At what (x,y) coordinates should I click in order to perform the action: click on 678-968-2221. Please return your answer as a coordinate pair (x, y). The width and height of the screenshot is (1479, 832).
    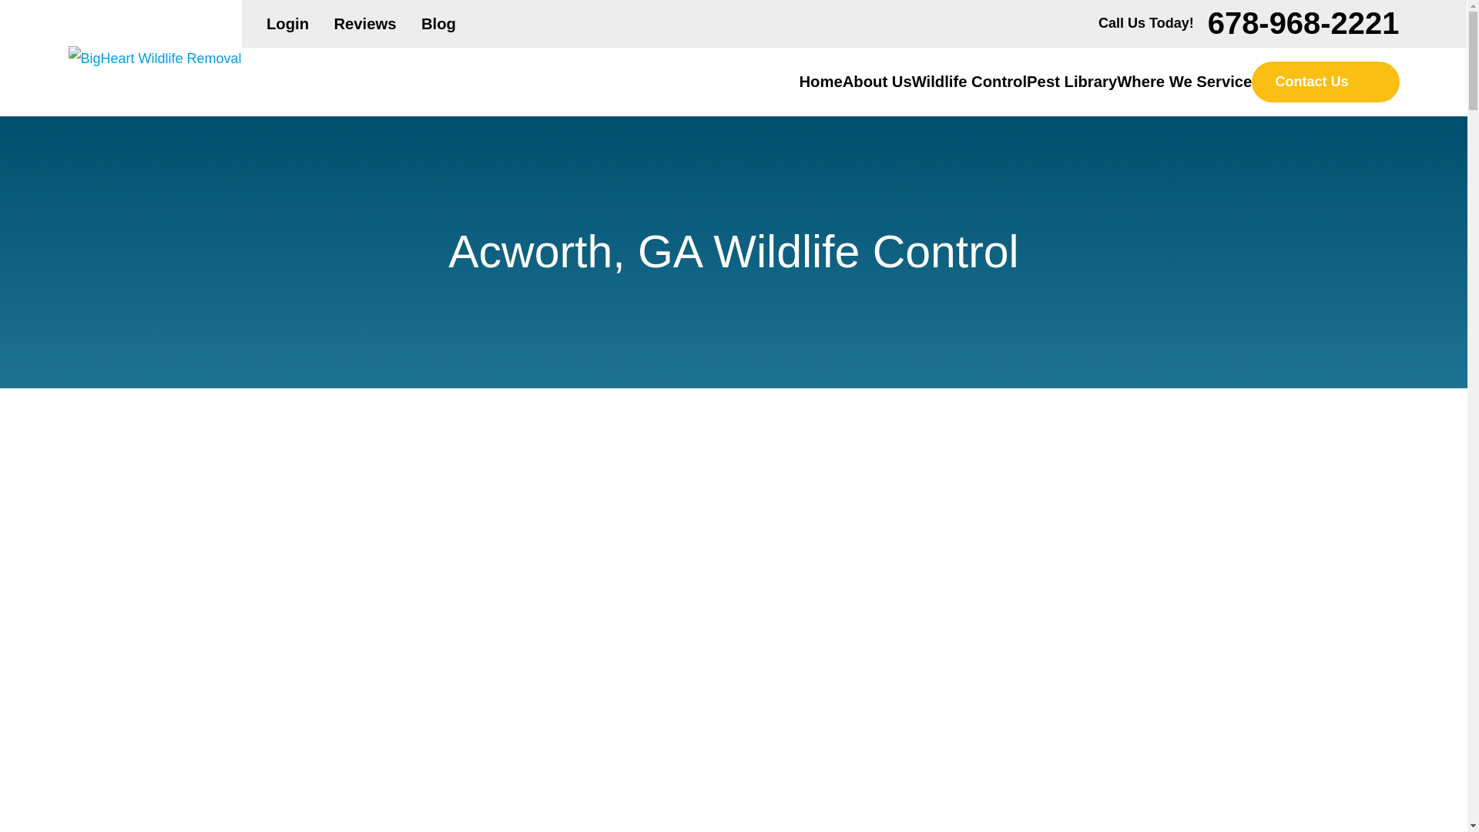
    Looking at the image, I should click on (1303, 23).